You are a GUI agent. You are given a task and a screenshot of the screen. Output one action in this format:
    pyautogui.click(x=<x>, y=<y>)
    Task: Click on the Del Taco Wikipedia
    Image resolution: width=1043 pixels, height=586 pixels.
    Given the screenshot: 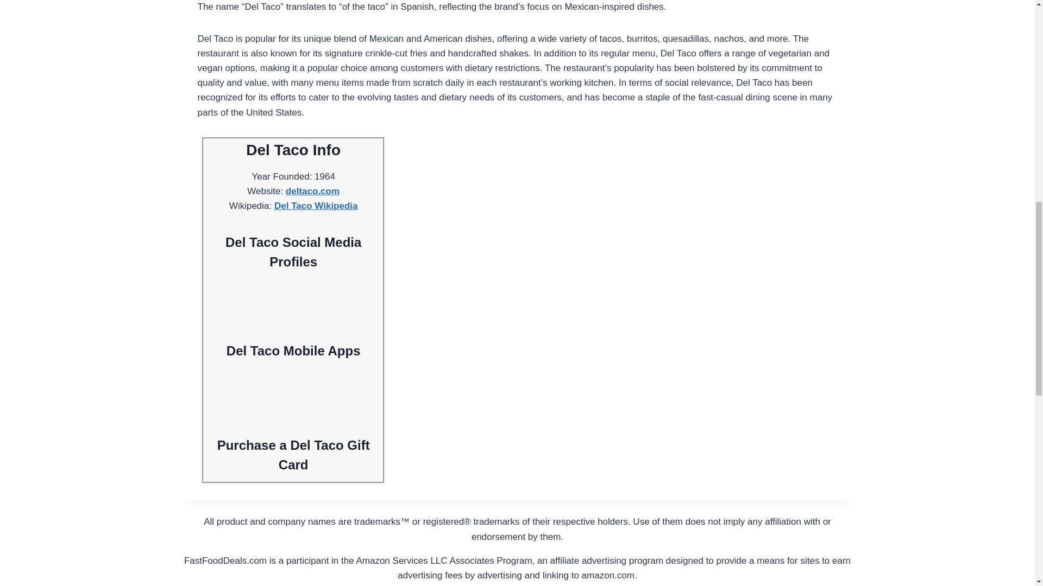 What is the action you would take?
    pyautogui.click(x=316, y=206)
    